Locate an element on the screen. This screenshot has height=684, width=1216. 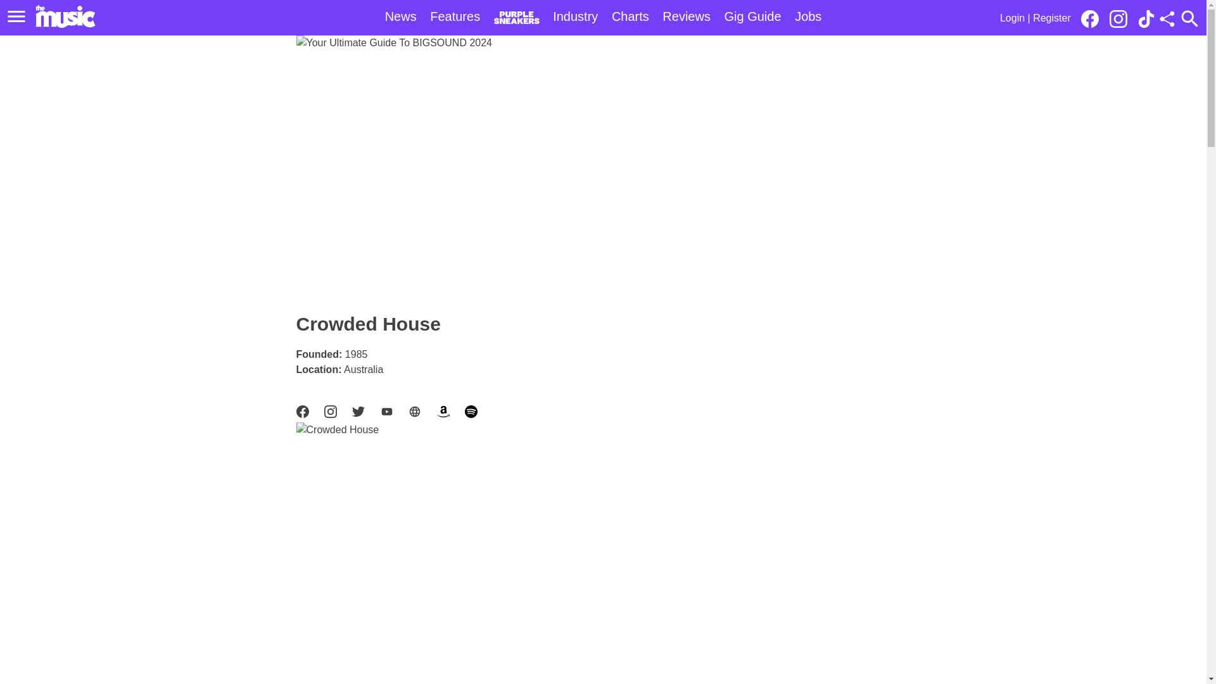
Reviews is located at coordinates (687, 16).